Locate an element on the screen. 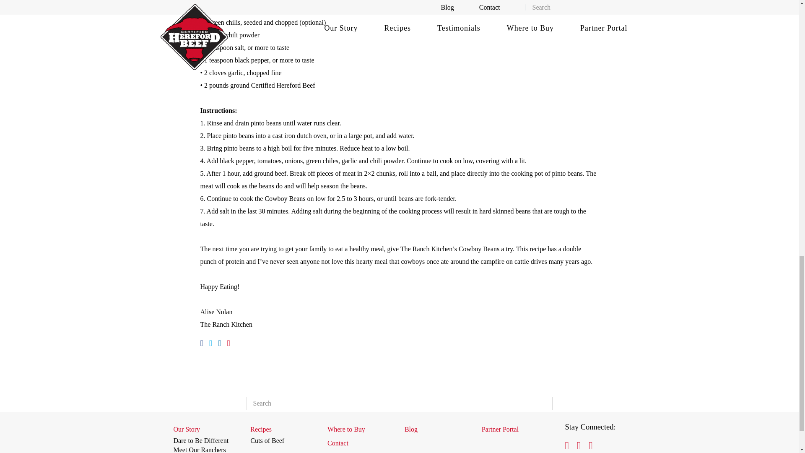  Dare to Be Different is located at coordinates (201, 440).